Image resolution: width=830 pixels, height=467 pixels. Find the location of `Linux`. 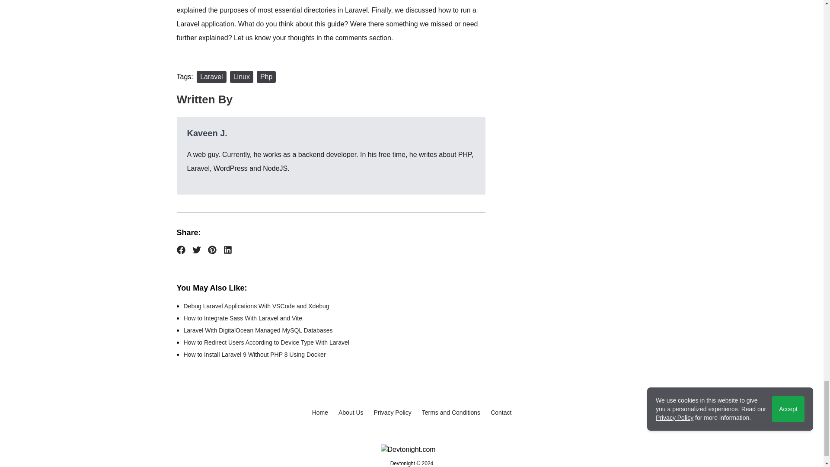

Linux is located at coordinates (241, 77).